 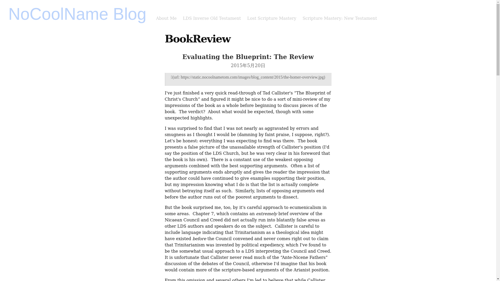 What do you see at coordinates (340, 18) in the screenshot?
I see `Scripture Mastery: New Testament` at bounding box center [340, 18].